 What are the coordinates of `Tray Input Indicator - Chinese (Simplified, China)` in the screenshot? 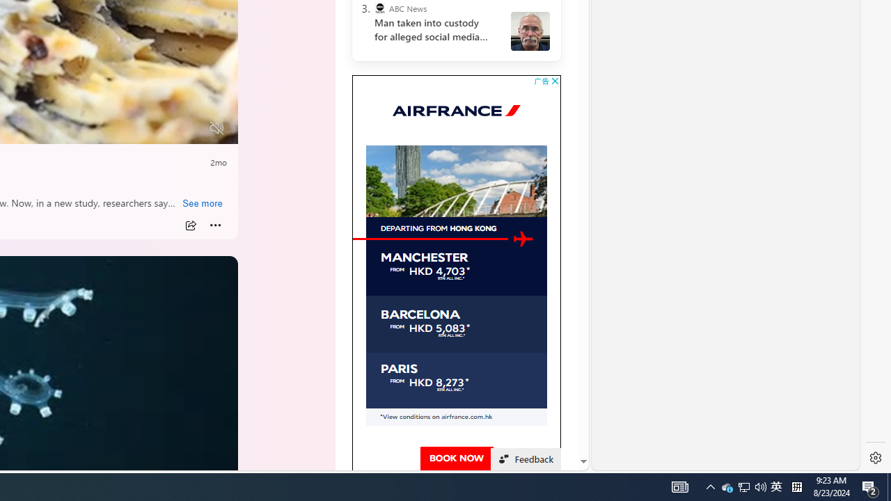 It's located at (796, 487).